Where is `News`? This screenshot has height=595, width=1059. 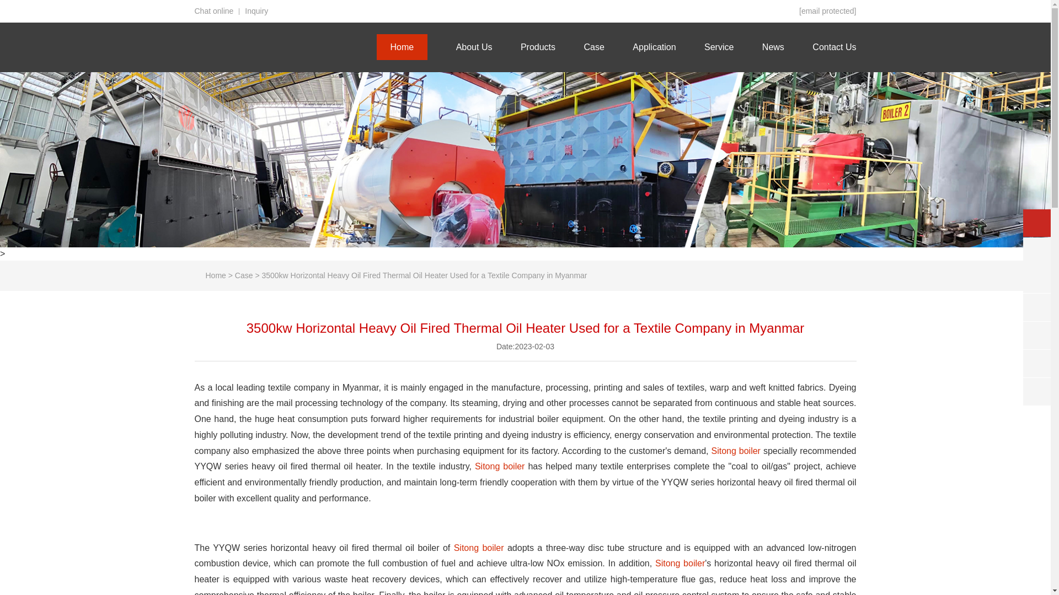 News is located at coordinates (773, 46).